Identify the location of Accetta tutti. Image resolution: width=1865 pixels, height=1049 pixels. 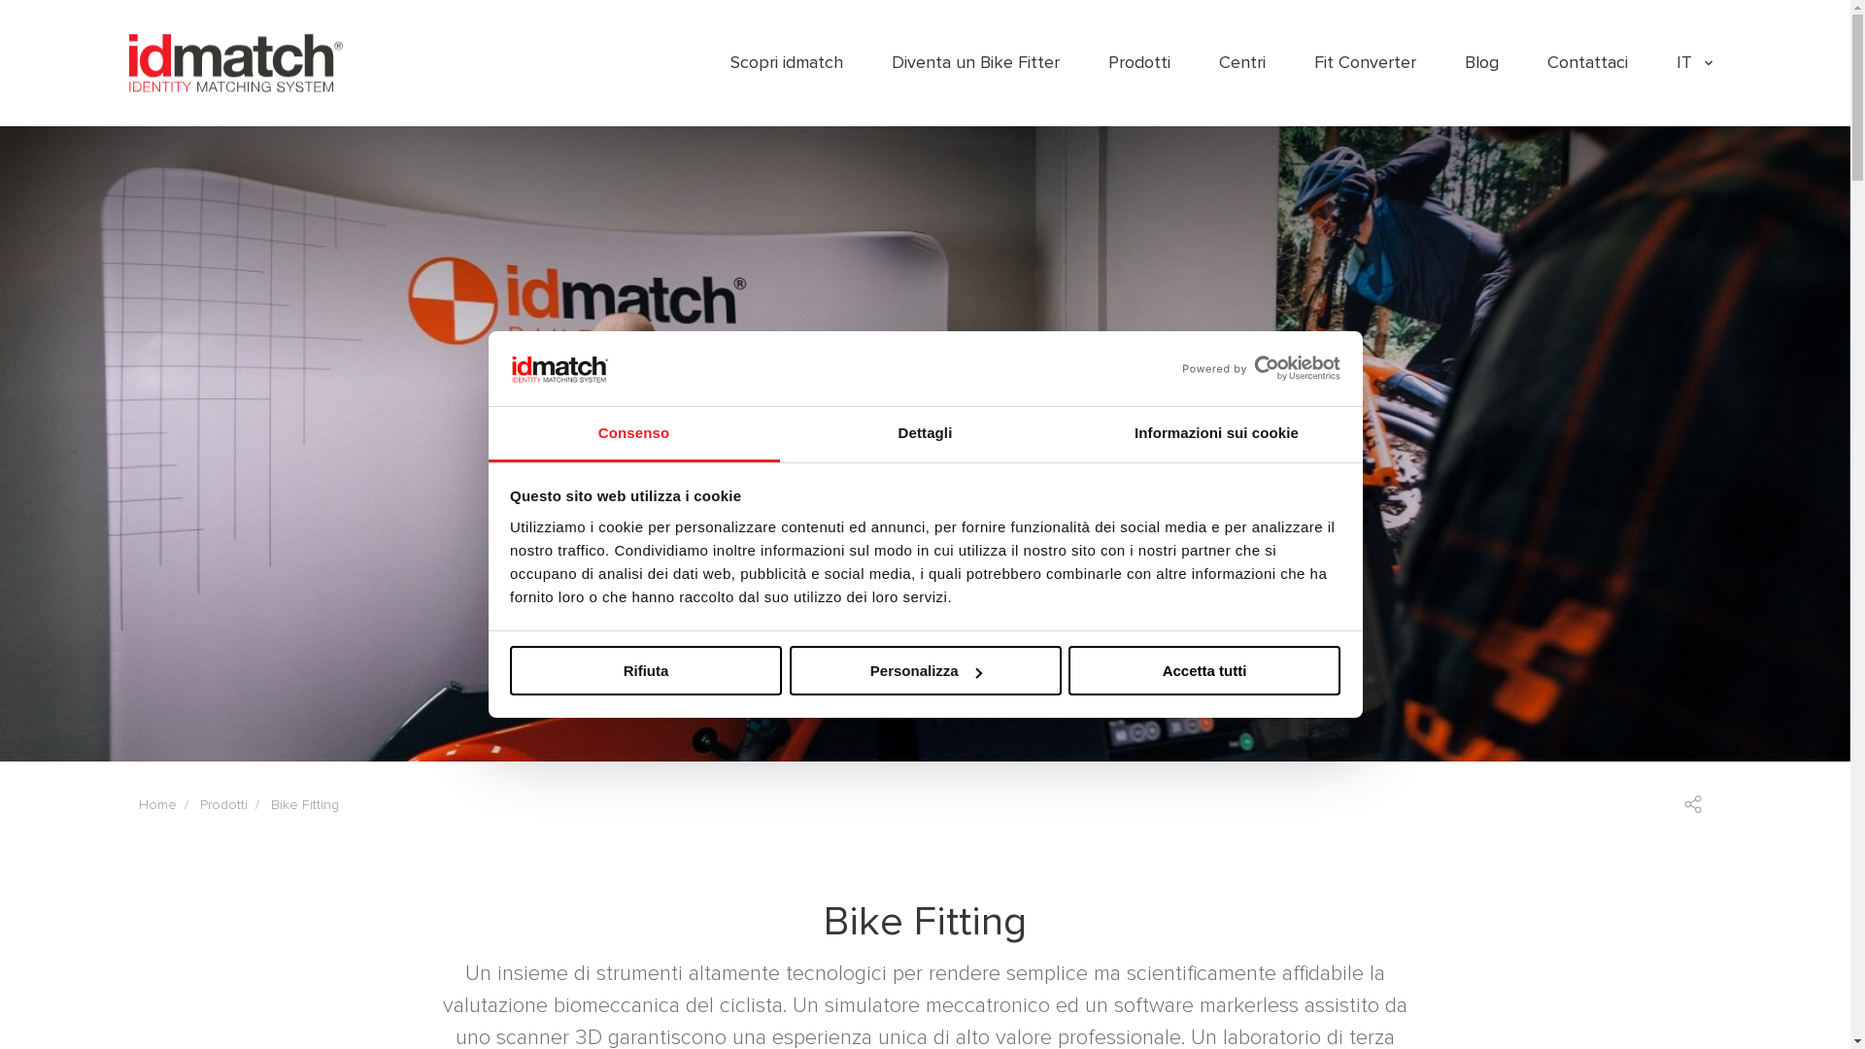
(1204, 670).